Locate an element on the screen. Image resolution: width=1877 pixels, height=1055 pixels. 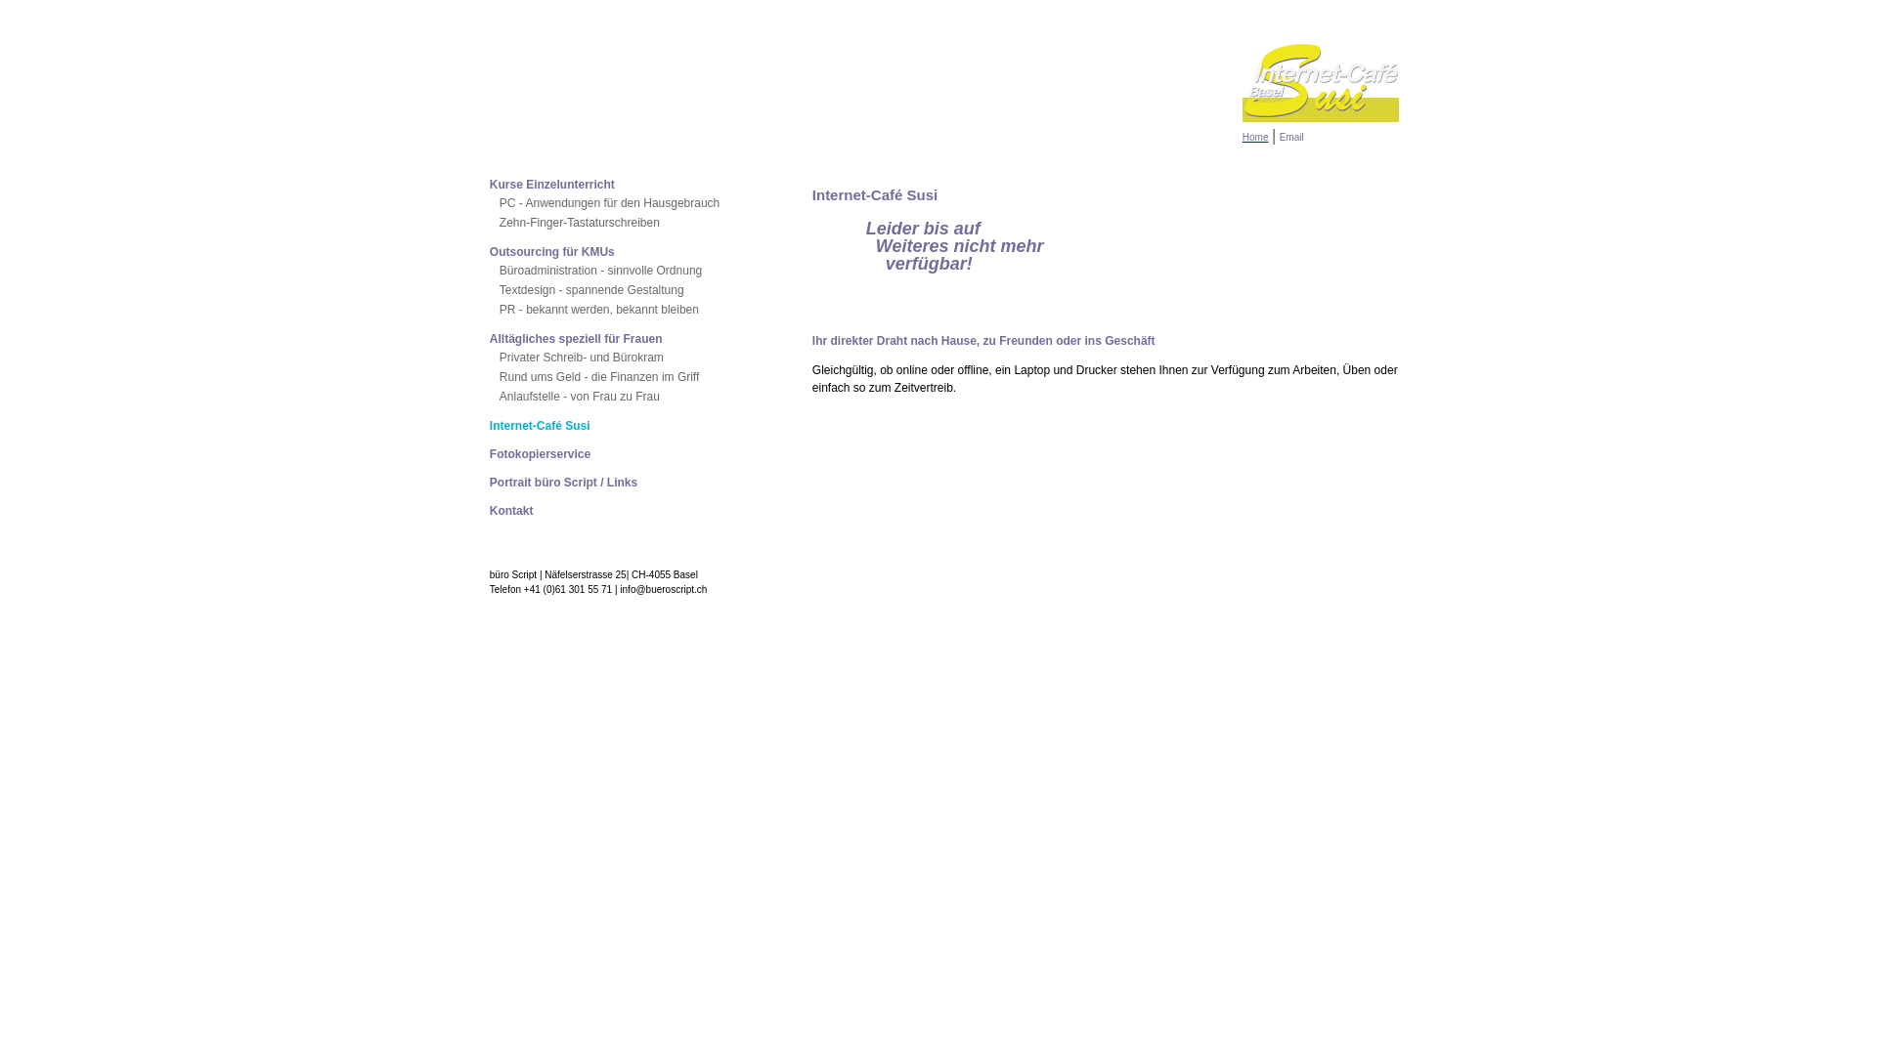
Textdesign - spannende Gestaltung is located at coordinates (627, 290).